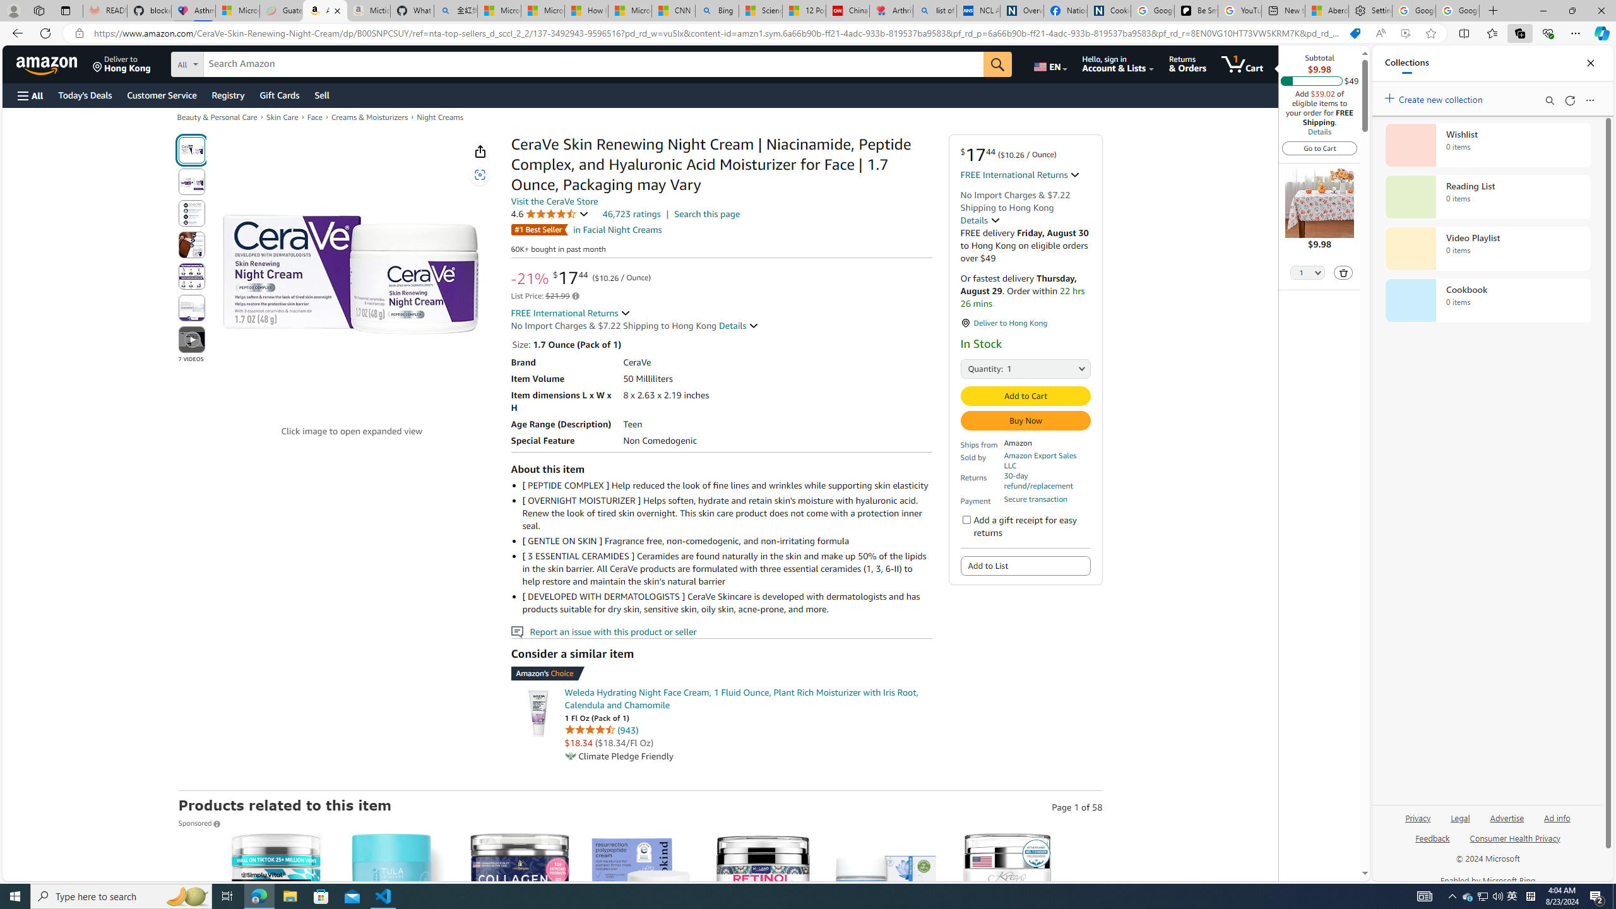 The image size is (1616, 909). I want to click on Search Amazon, so click(593, 64).